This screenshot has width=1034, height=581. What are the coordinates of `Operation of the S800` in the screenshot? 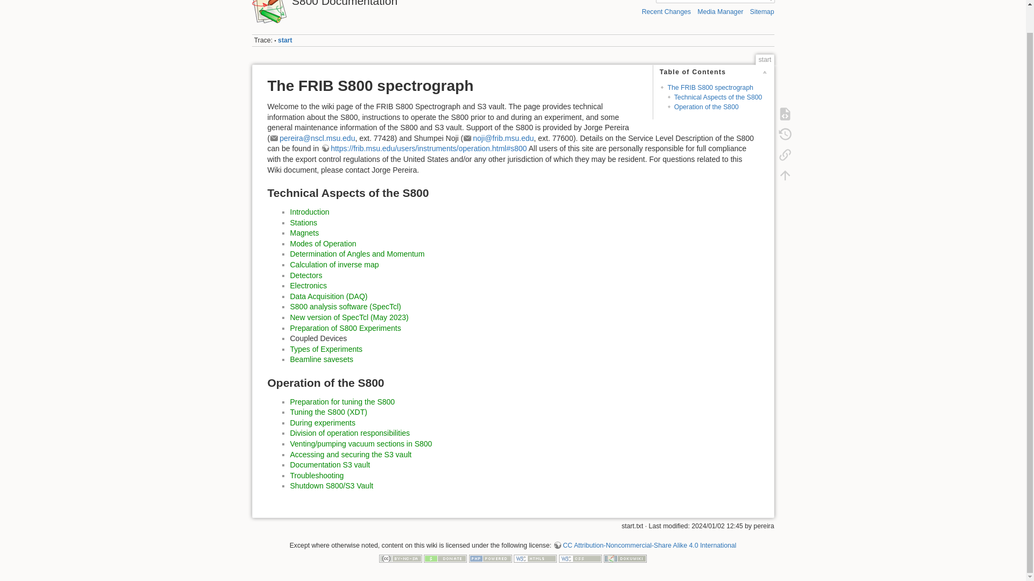 It's located at (707, 107).